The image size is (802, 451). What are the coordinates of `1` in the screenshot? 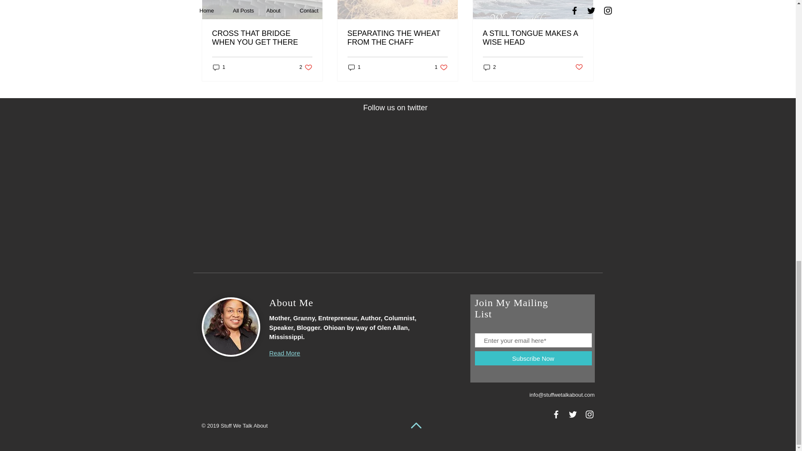 It's located at (219, 67).